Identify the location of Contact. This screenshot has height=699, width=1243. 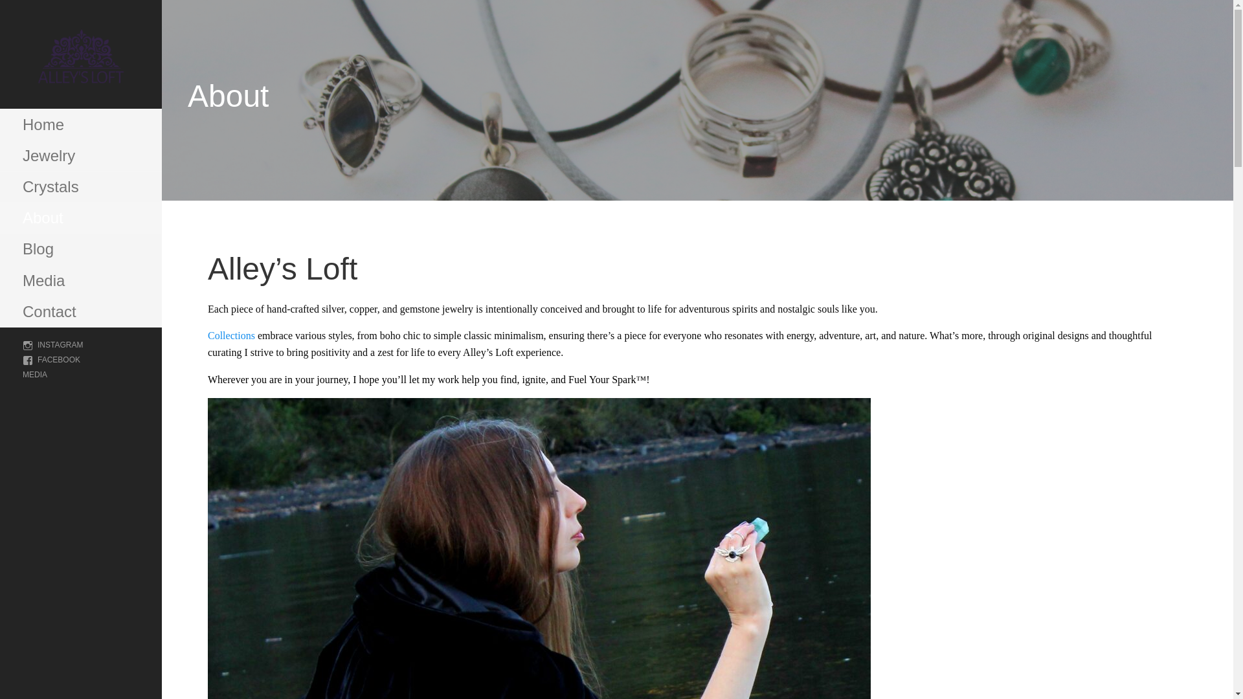
(80, 312).